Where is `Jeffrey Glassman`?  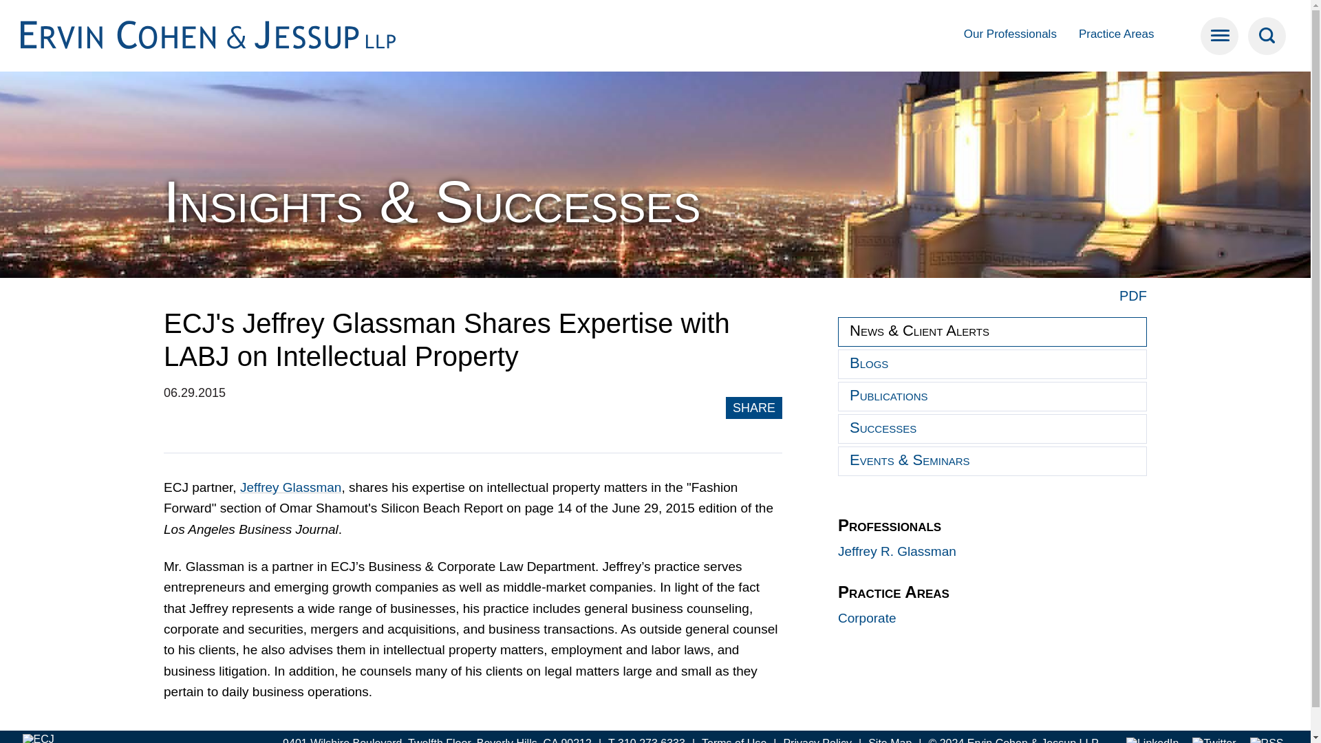 Jeffrey Glassman is located at coordinates (290, 487).